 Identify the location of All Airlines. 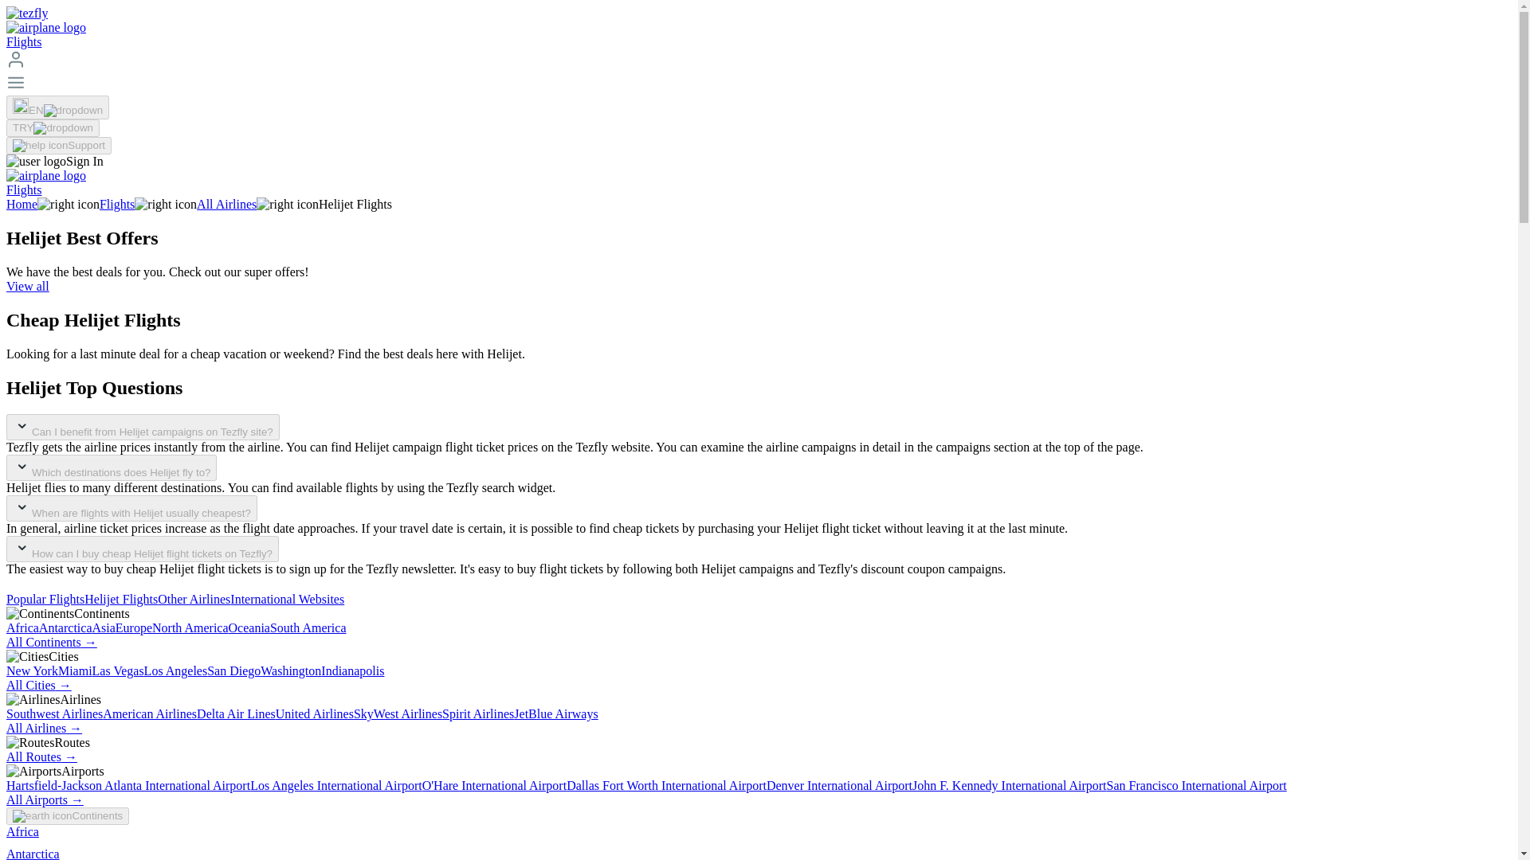
(226, 204).